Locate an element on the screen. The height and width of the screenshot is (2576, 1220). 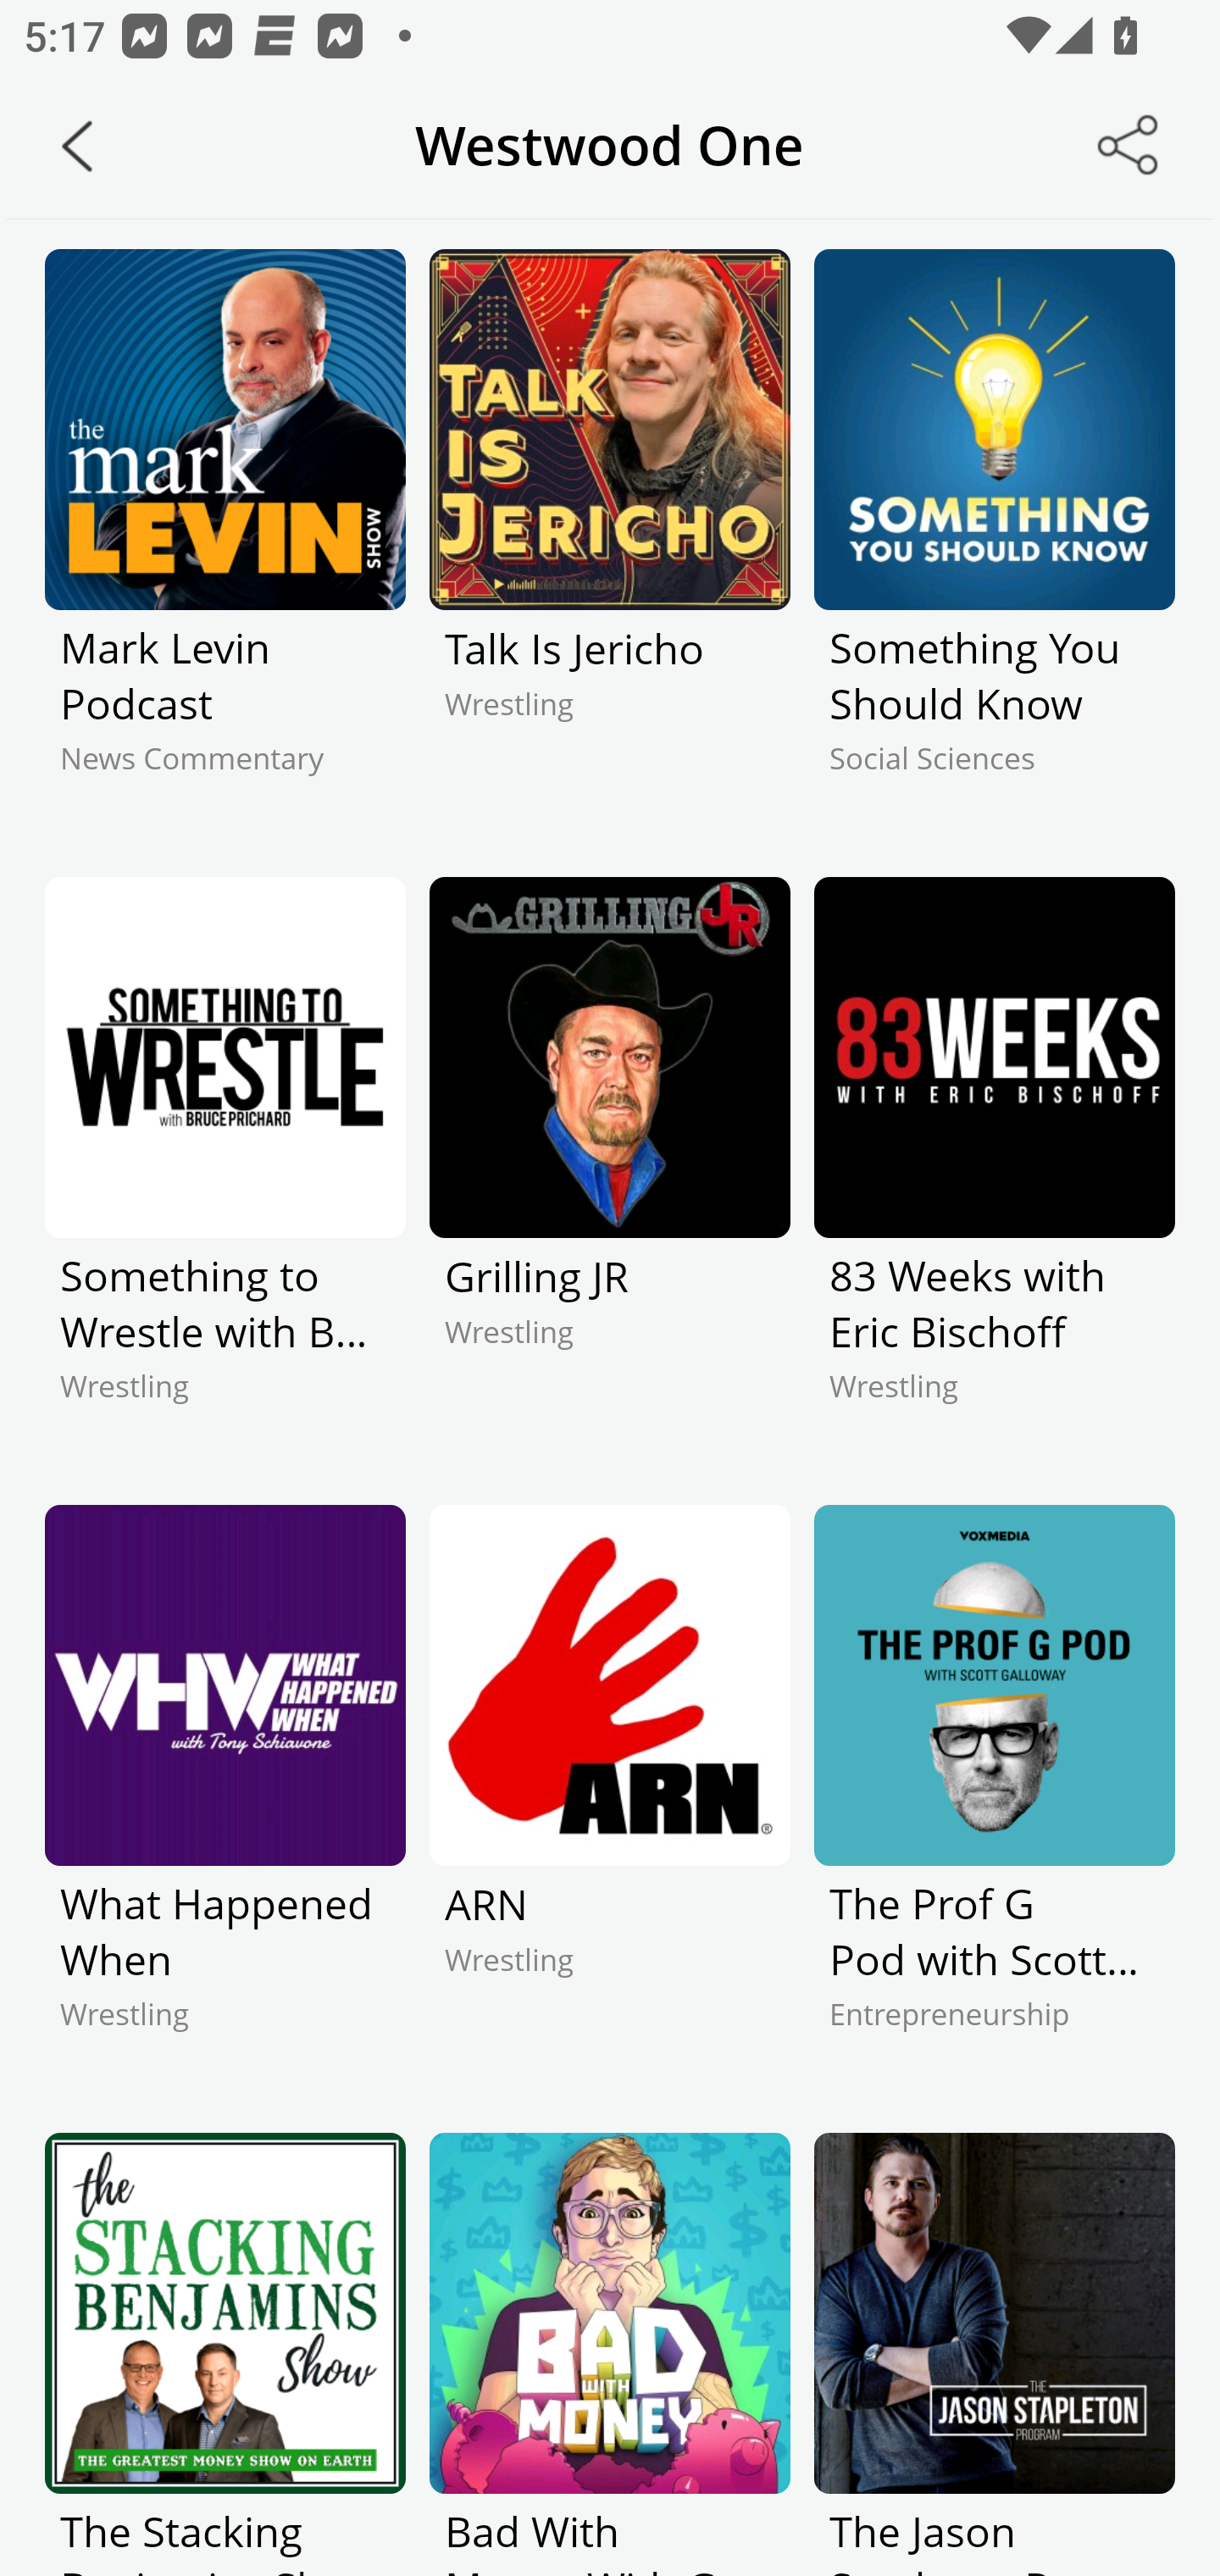
Something You Should Know Social Sciences is located at coordinates (994, 541).